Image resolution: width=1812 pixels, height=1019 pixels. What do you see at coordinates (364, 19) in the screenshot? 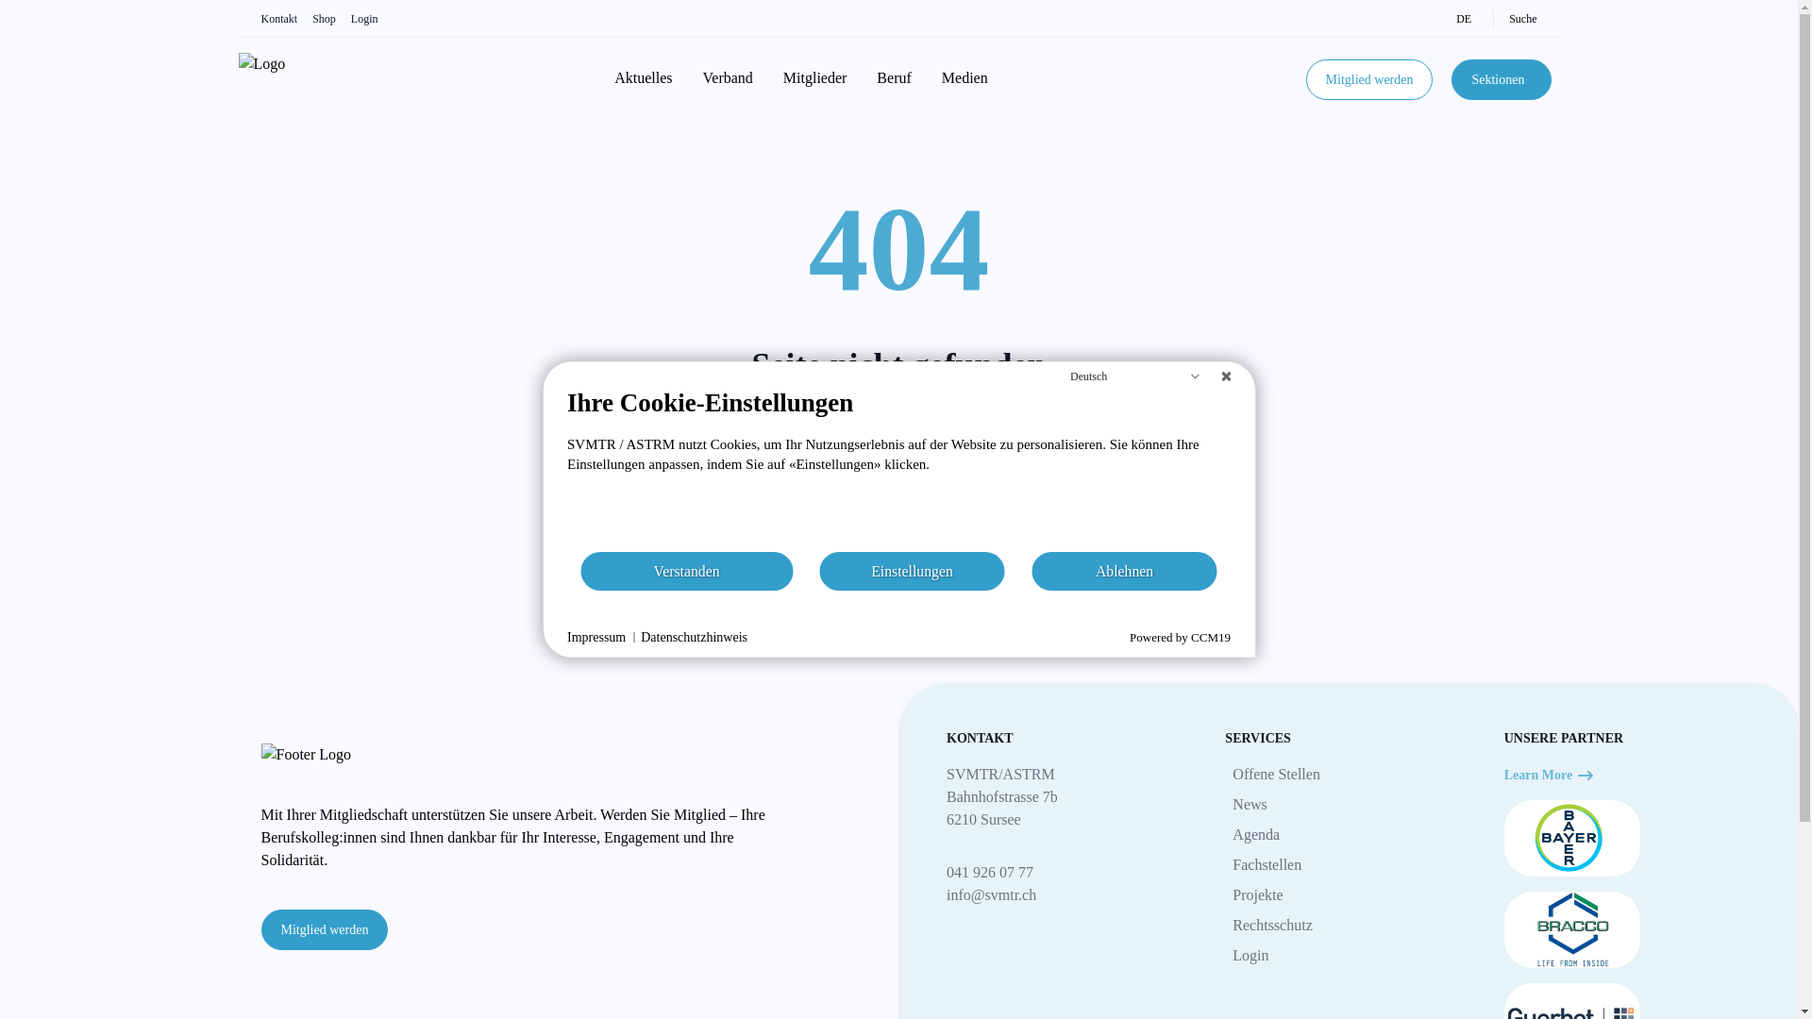
I see `Login` at bounding box center [364, 19].